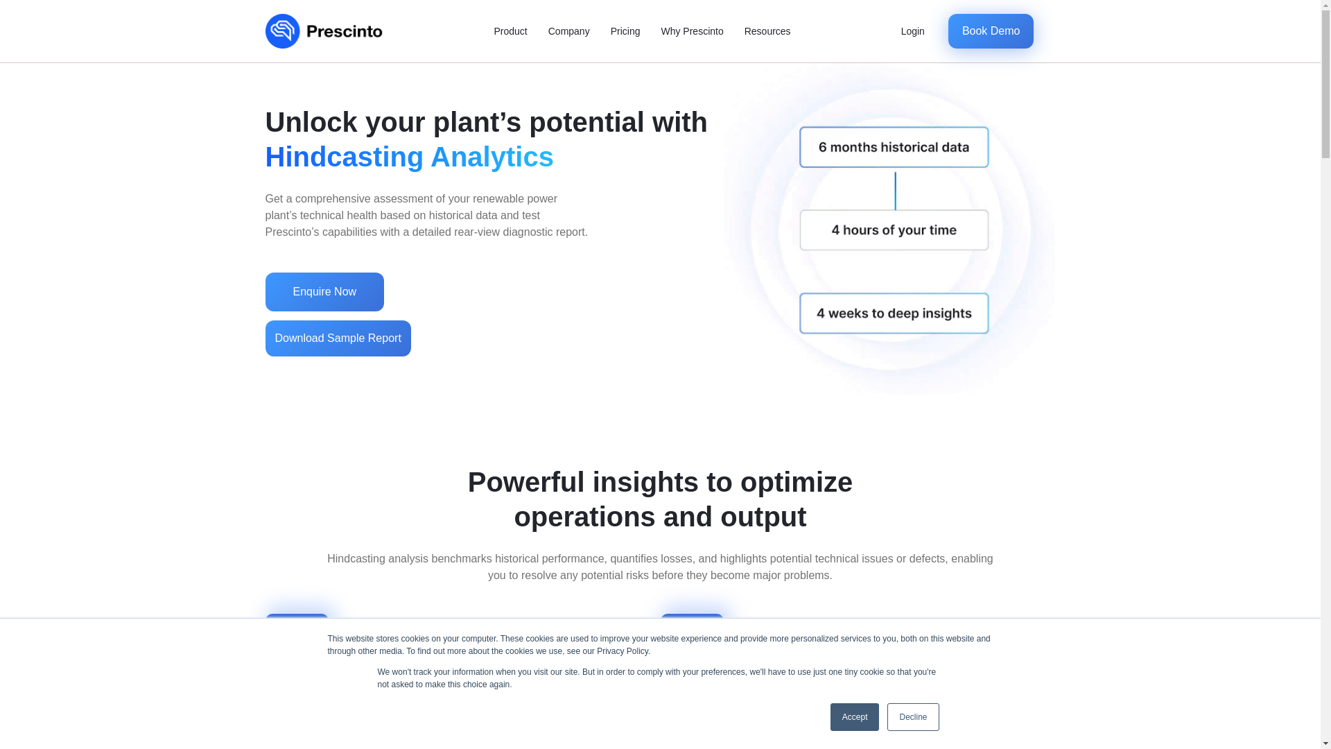 The image size is (1331, 749). Describe the element at coordinates (625, 31) in the screenshot. I see `Pricing` at that location.